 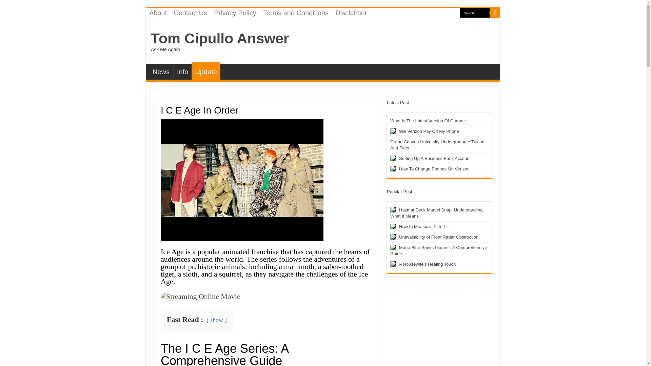 I want to click on Terms and Conditions, so click(x=296, y=13).